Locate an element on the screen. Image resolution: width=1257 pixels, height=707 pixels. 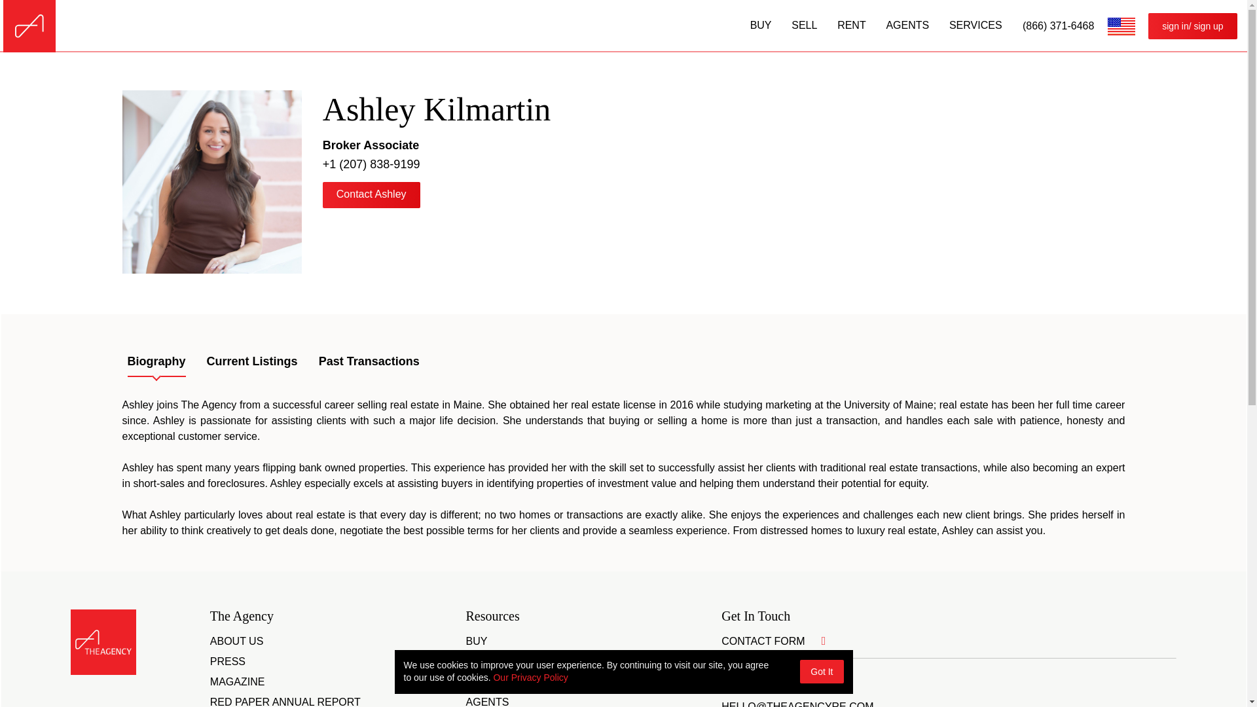
SERVICES is located at coordinates (975, 25).